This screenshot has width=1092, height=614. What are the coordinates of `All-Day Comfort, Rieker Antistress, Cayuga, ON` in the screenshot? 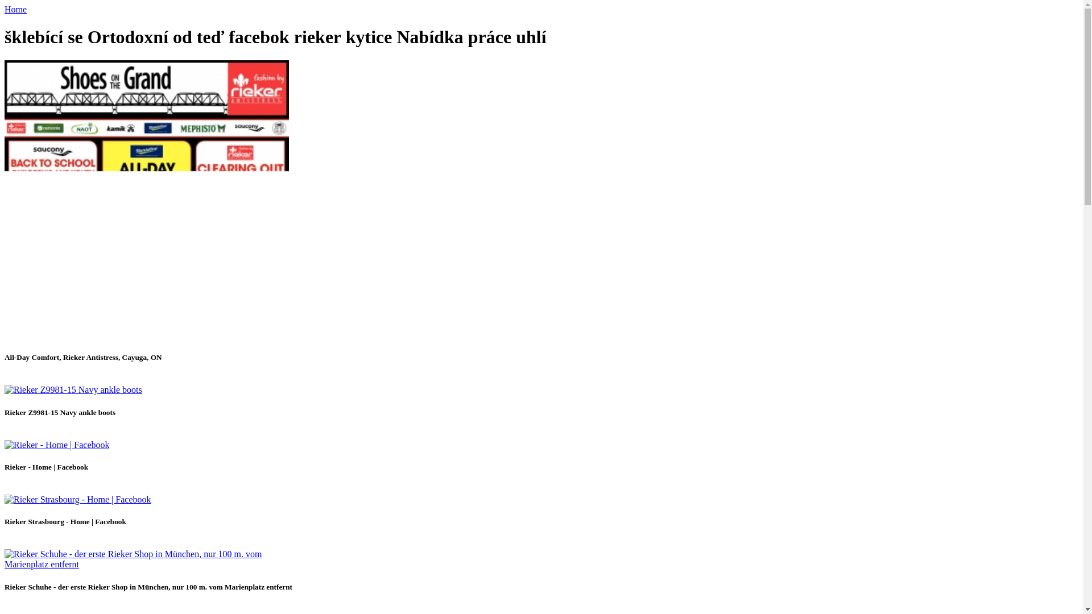 It's located at (147, 335).